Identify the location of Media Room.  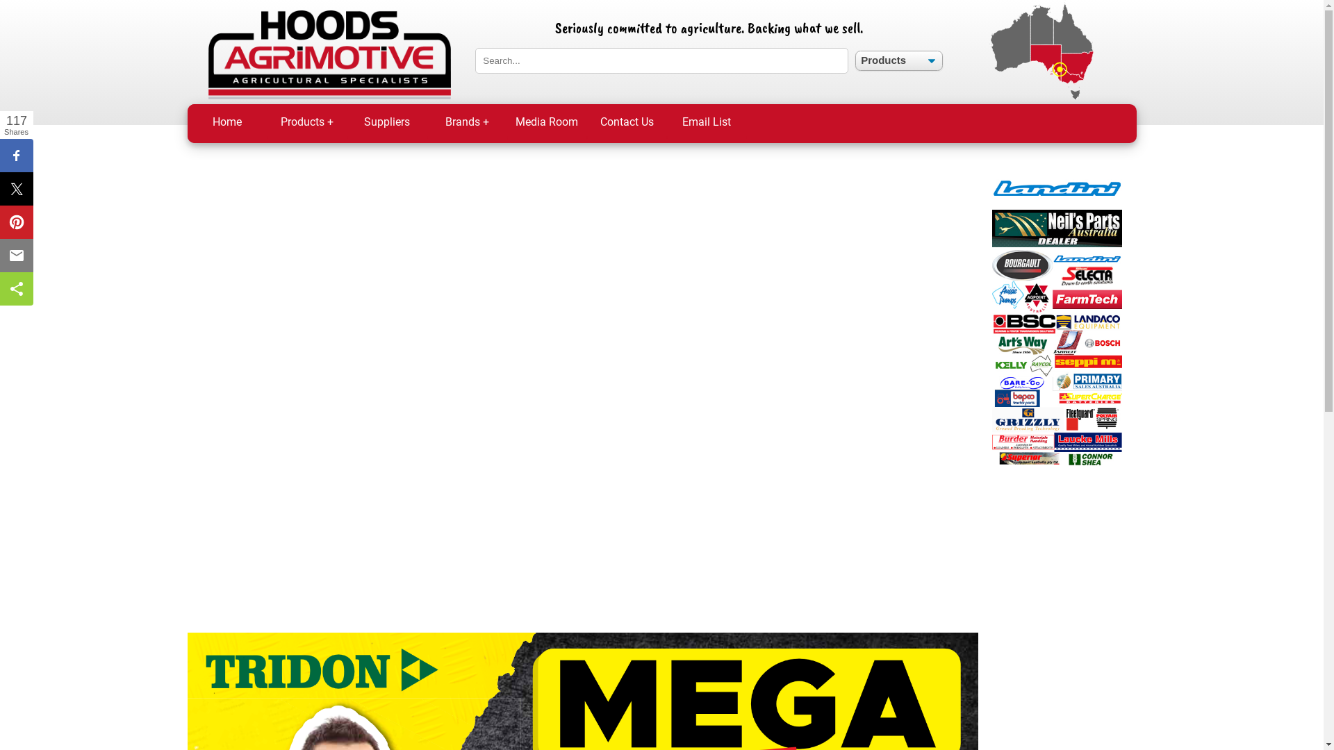
(547, 124).